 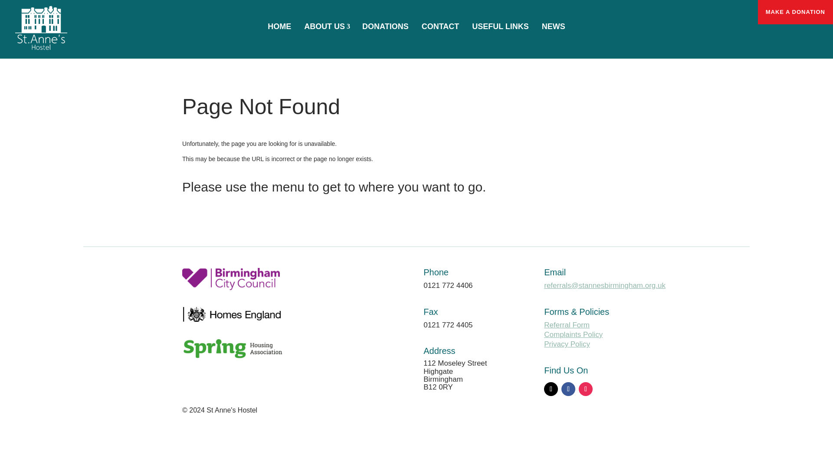 I want to click on Follow on Facebook, so click(x=568, y=389).